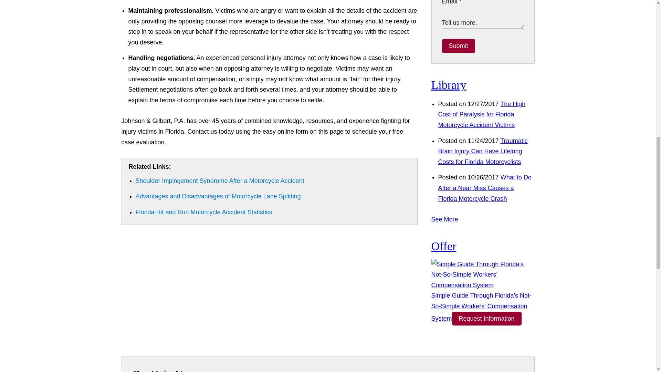 The image size is (661, 372). I want to click on Submit, so click(459, 46).